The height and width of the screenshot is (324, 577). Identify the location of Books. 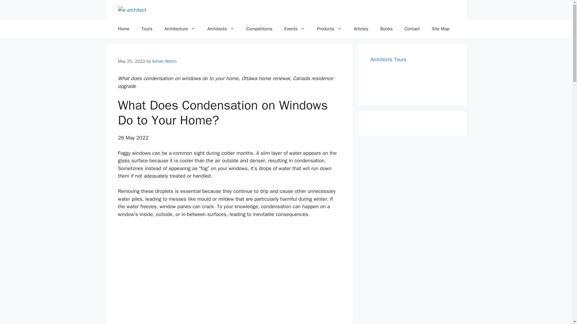
(386, 29).